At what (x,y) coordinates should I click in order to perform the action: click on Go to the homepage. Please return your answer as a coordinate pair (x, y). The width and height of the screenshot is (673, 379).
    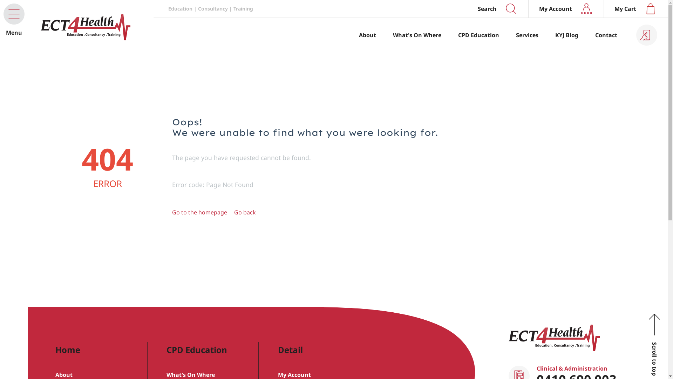
    Looking at the image, I should click on (200, 212).